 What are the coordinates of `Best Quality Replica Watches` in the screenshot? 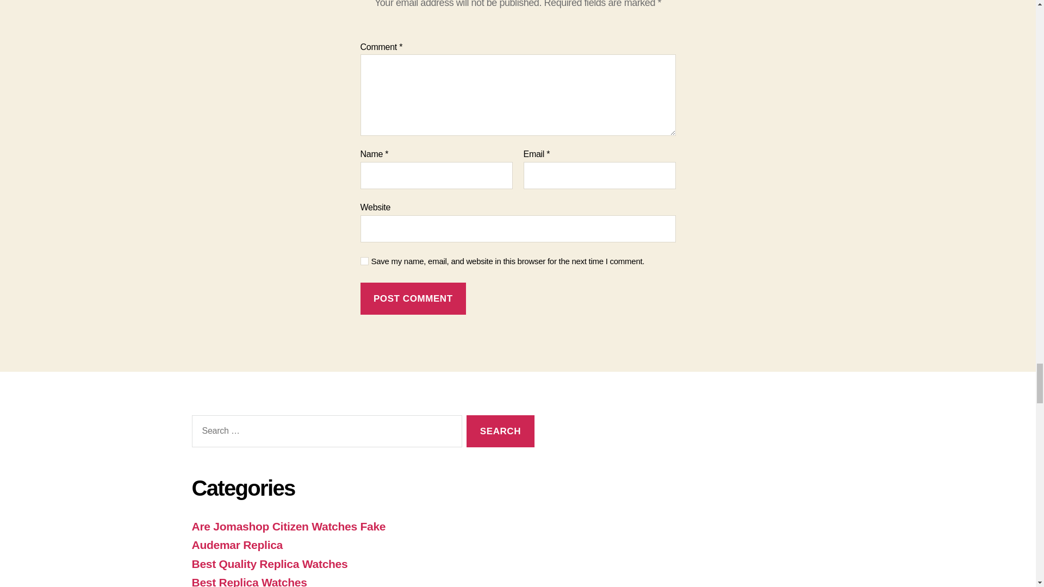 It's located at (269, 564).